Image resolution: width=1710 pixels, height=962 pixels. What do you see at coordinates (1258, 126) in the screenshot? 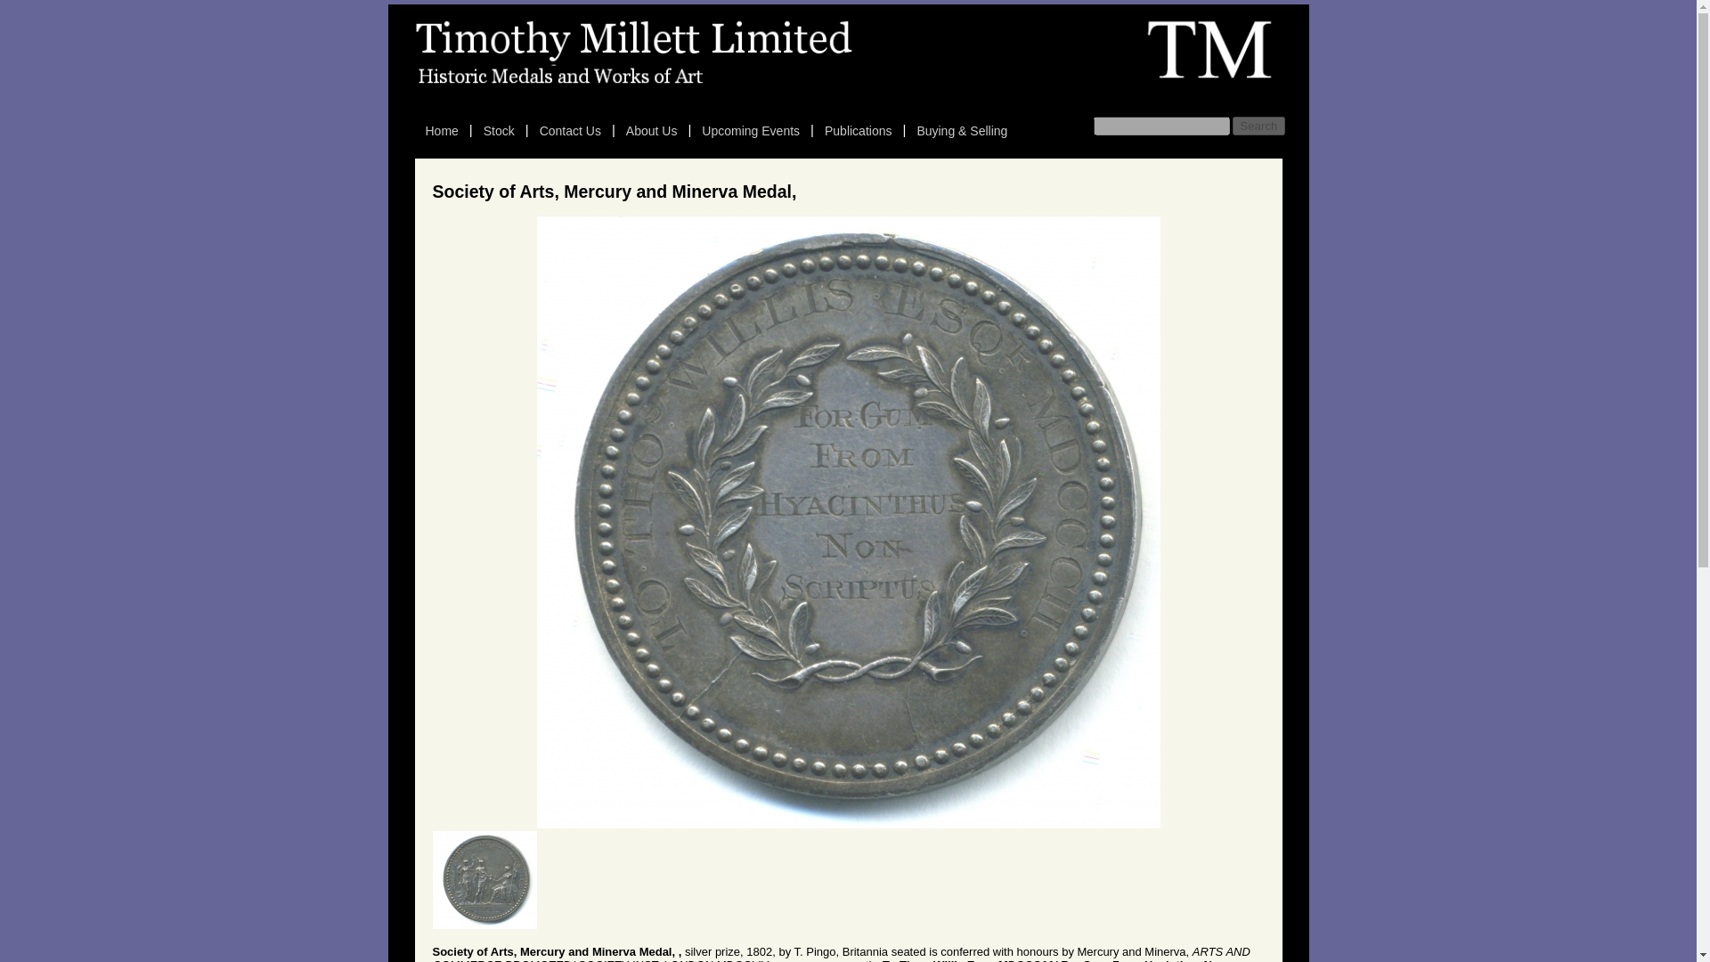
I see `Search` at bounding box center [1258, 126].